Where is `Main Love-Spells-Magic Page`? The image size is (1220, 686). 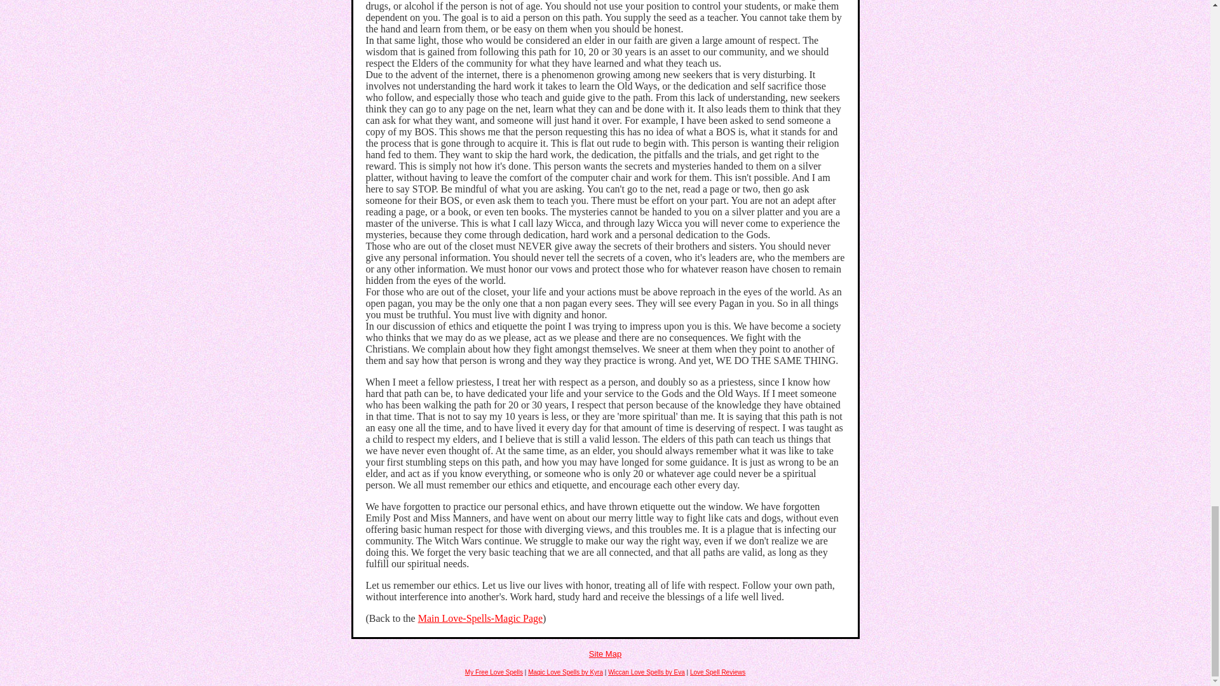
Main Love-Spells-Magic Page is located at coordinates (480, 618).